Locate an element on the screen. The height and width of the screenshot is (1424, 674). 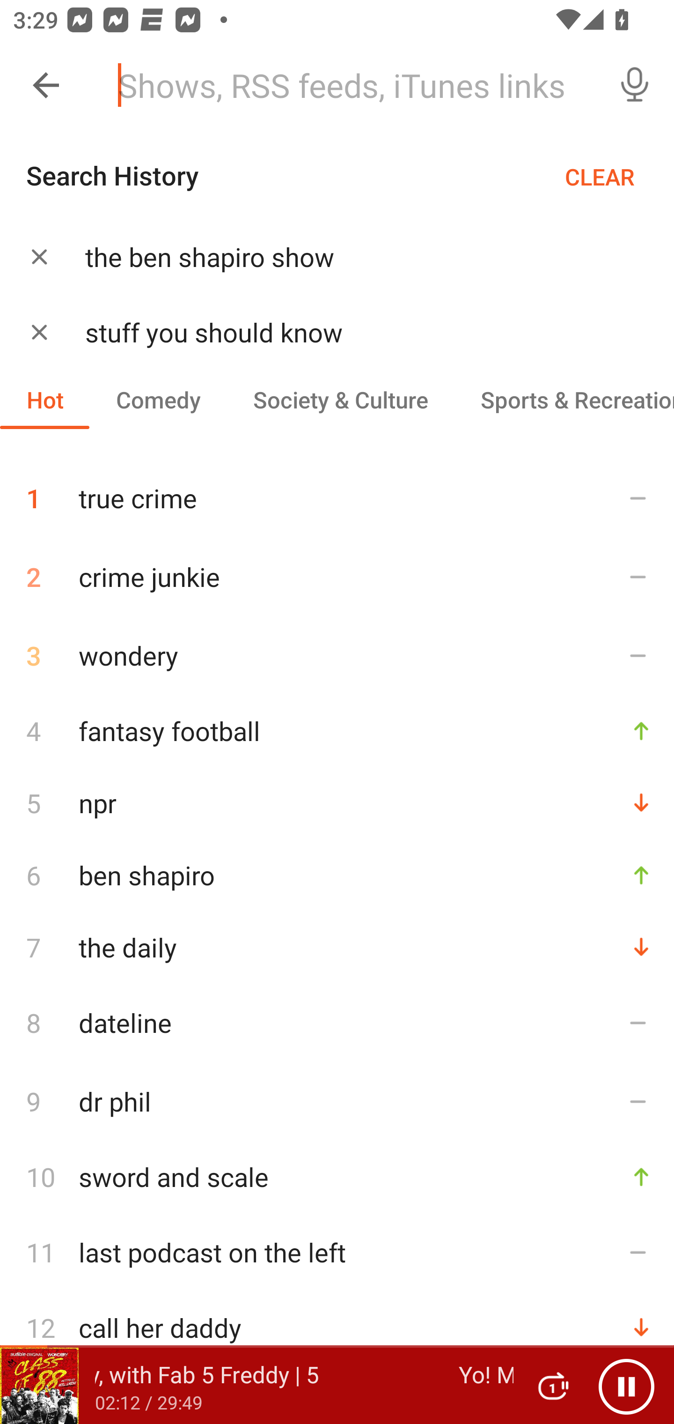
Collapse is located at coordinates (46, 85).